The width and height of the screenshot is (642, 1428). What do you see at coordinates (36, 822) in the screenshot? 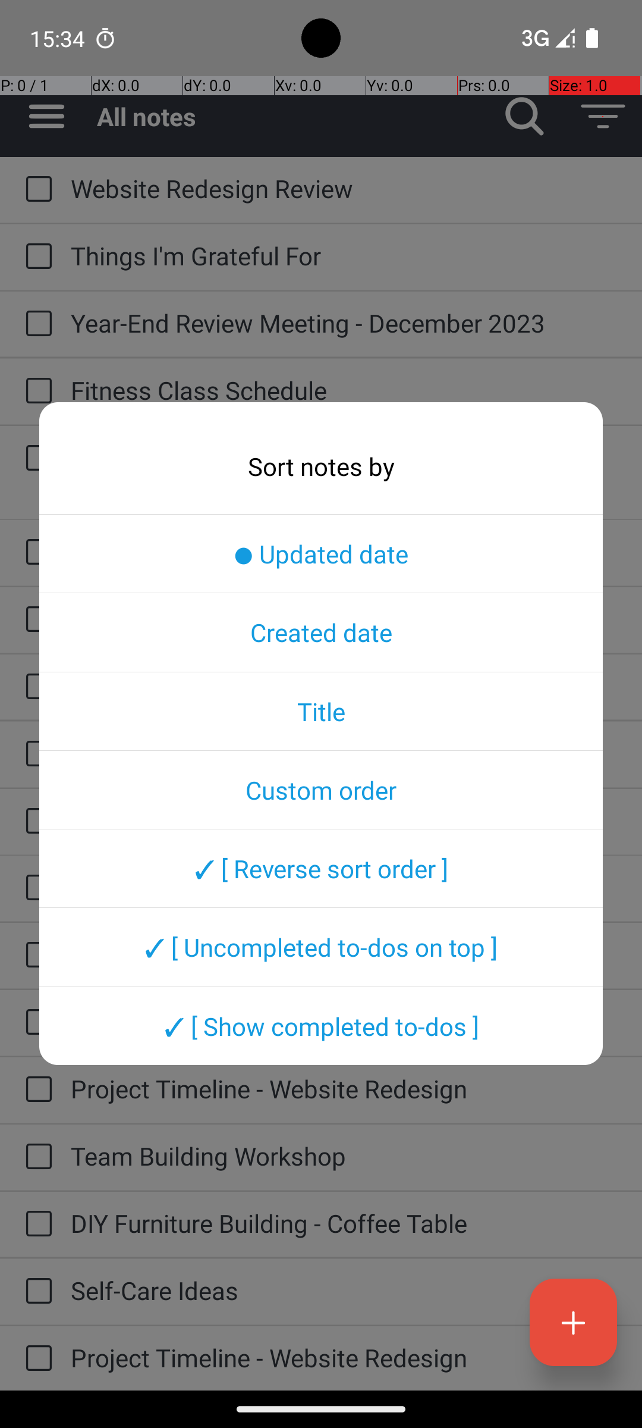
I see `to-do: Client Project Update` at bounding box center [36, 822].